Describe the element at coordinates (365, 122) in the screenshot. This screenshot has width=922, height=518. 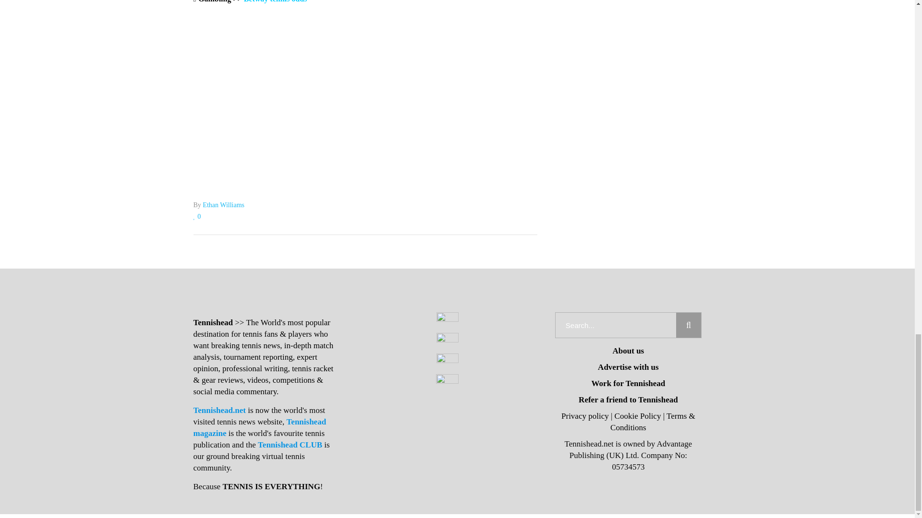
I see `TNNS Live Scores` at that location.